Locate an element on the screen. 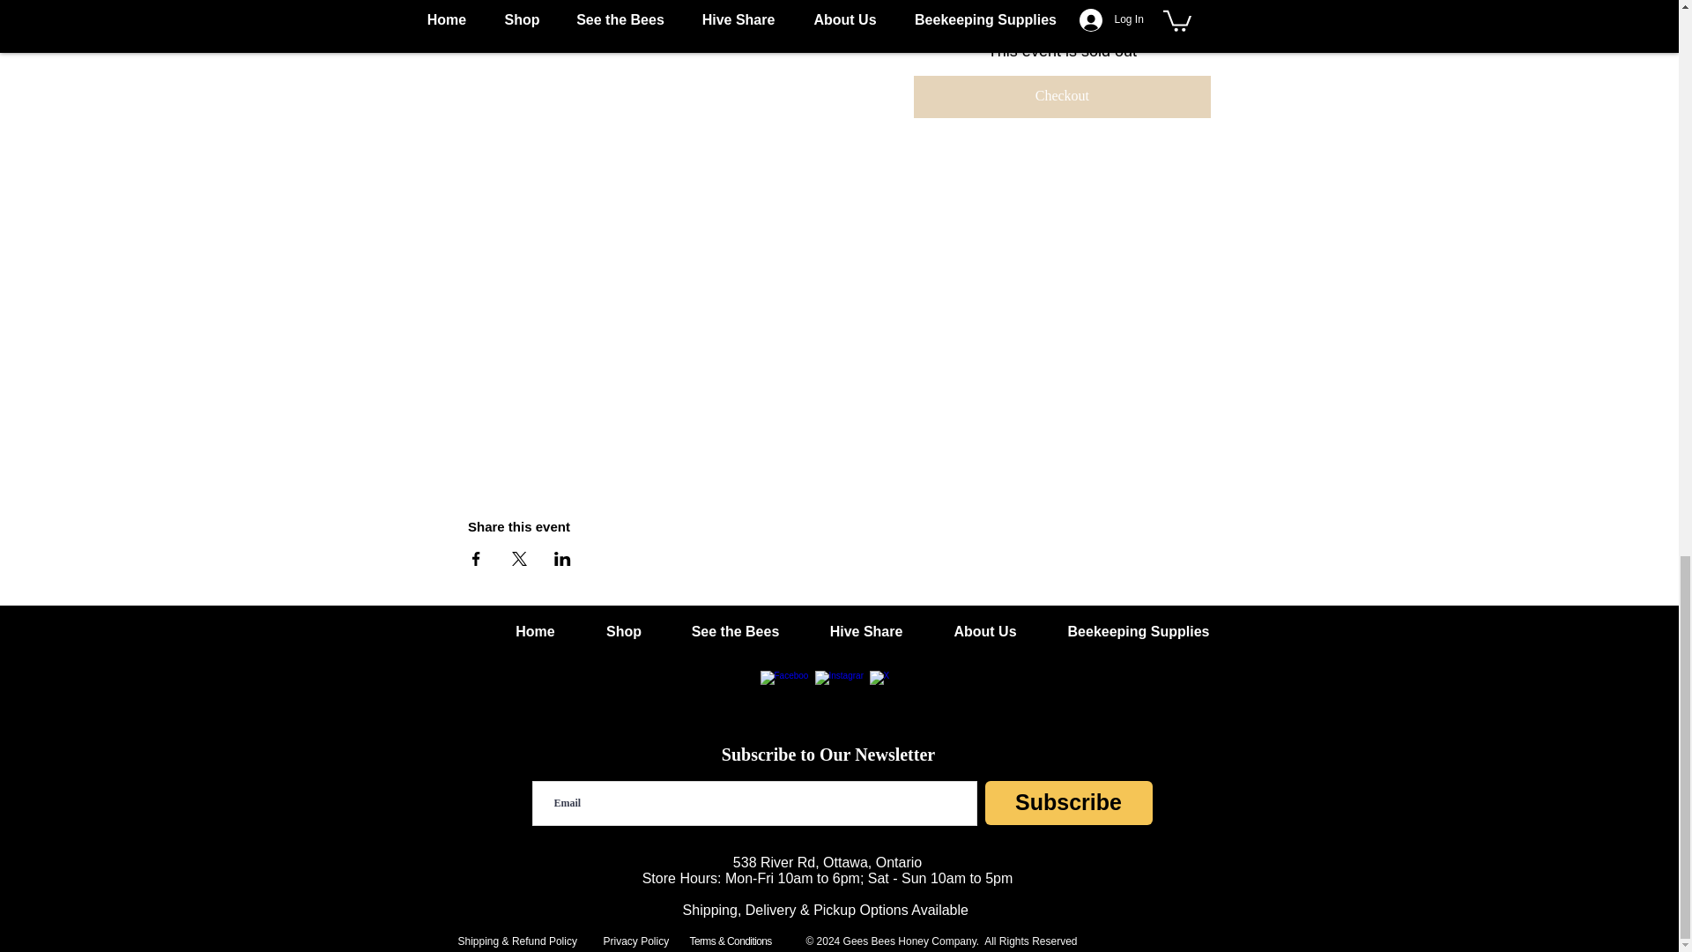 The height and width of the screenshot is (952, 1692). See the Bees is located at coordinates (735, 631).